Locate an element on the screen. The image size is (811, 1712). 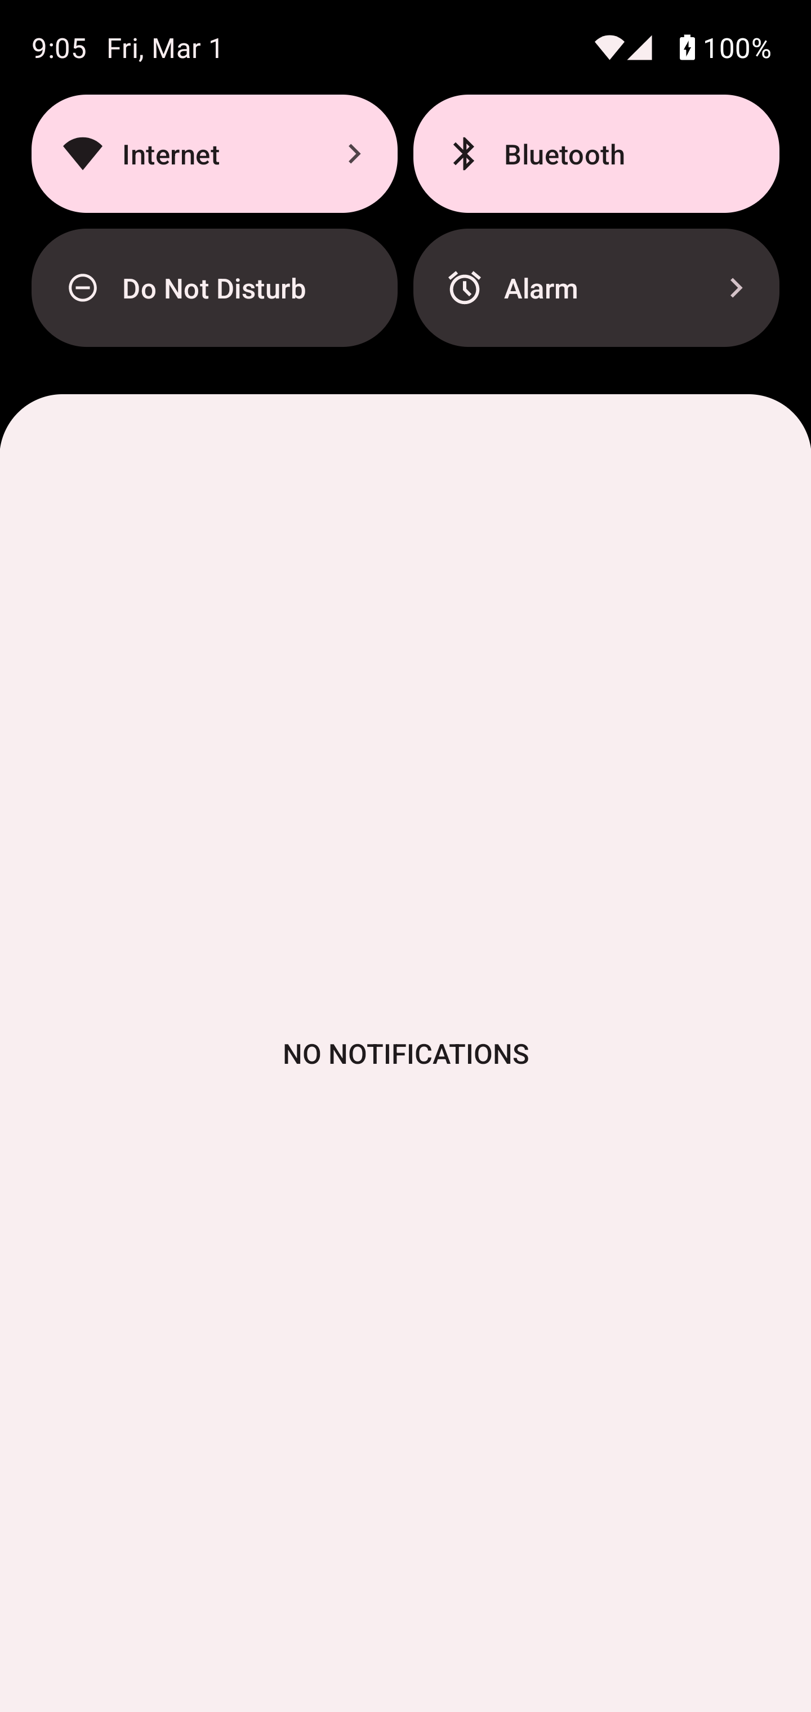
On Internet,AndroidWifi Internet is located at coordinates (214, 153).